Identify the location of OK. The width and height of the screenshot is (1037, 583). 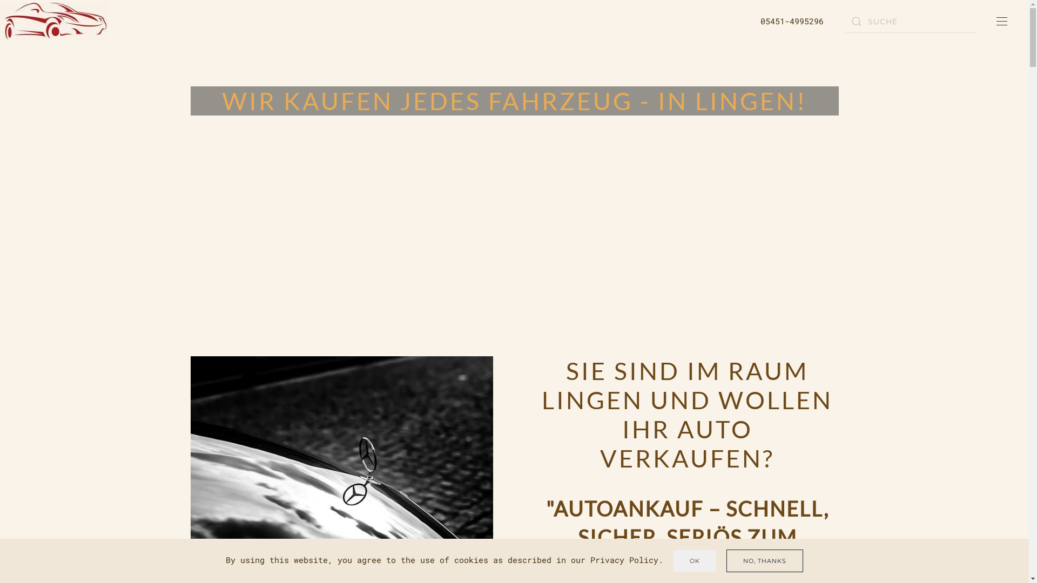
(695, 561).